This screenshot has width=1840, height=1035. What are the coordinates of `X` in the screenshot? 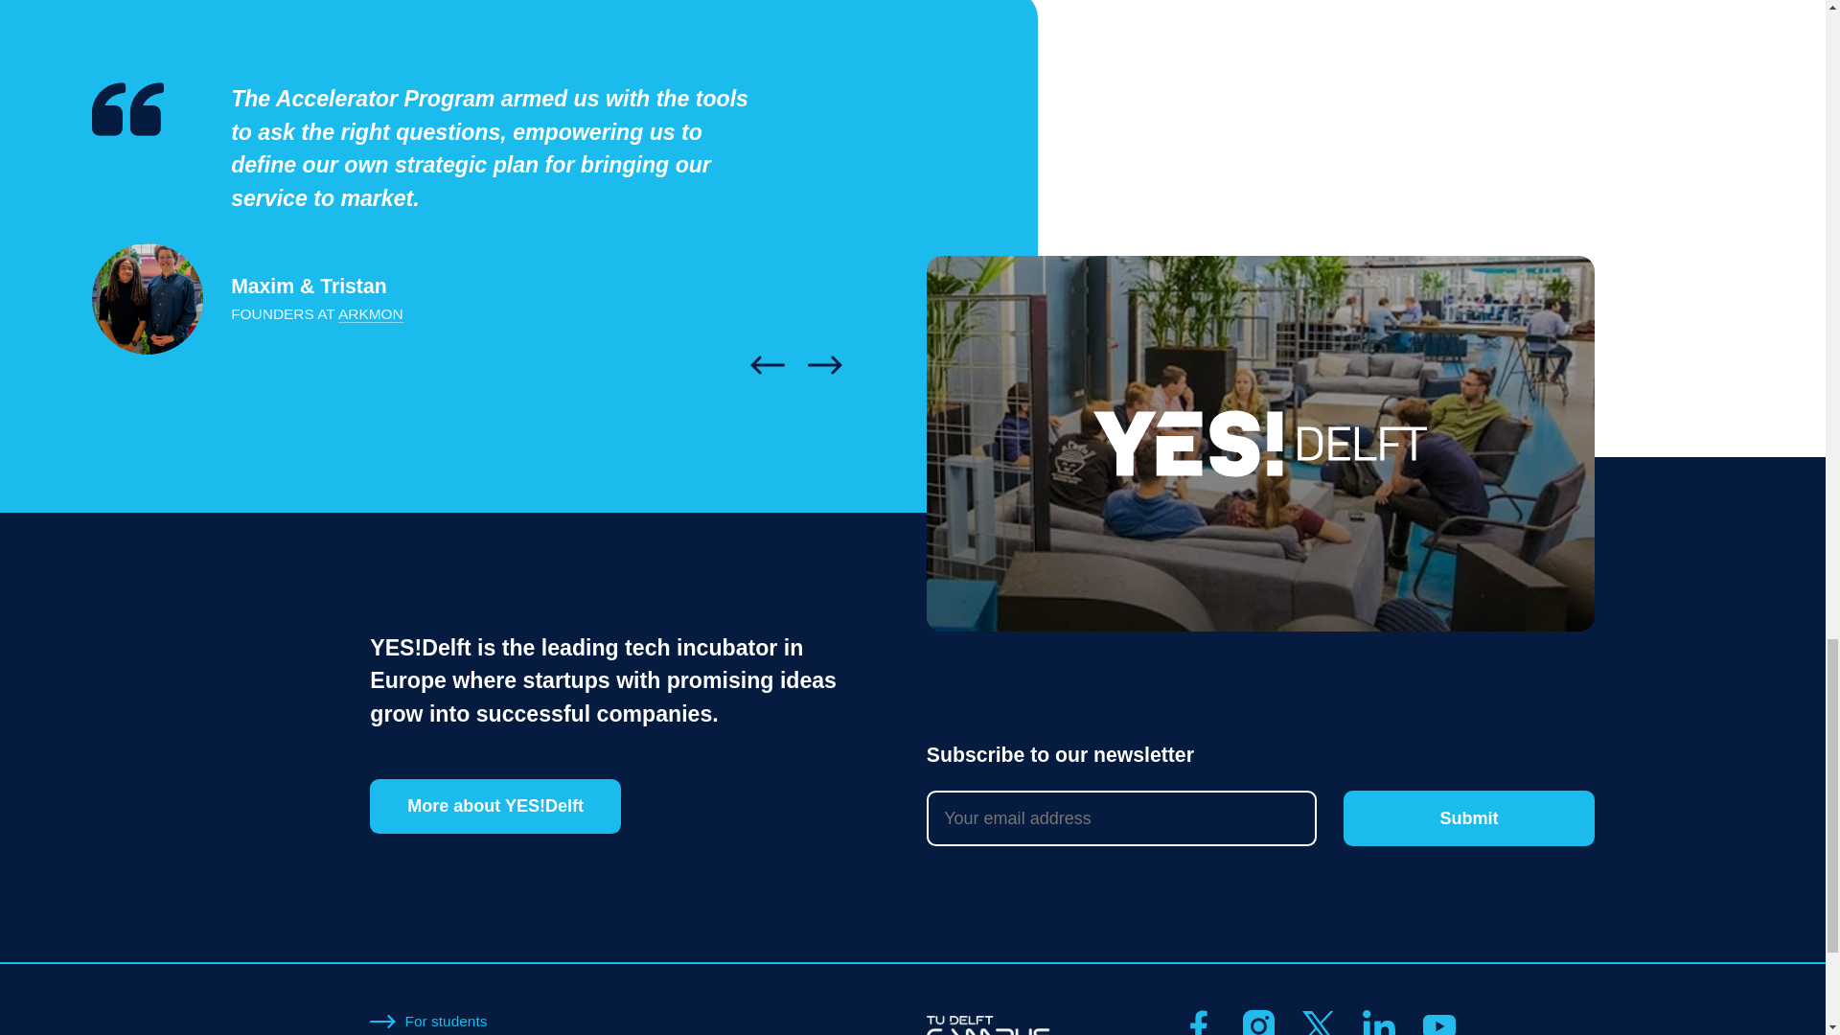 It's located at (1319, 1023).